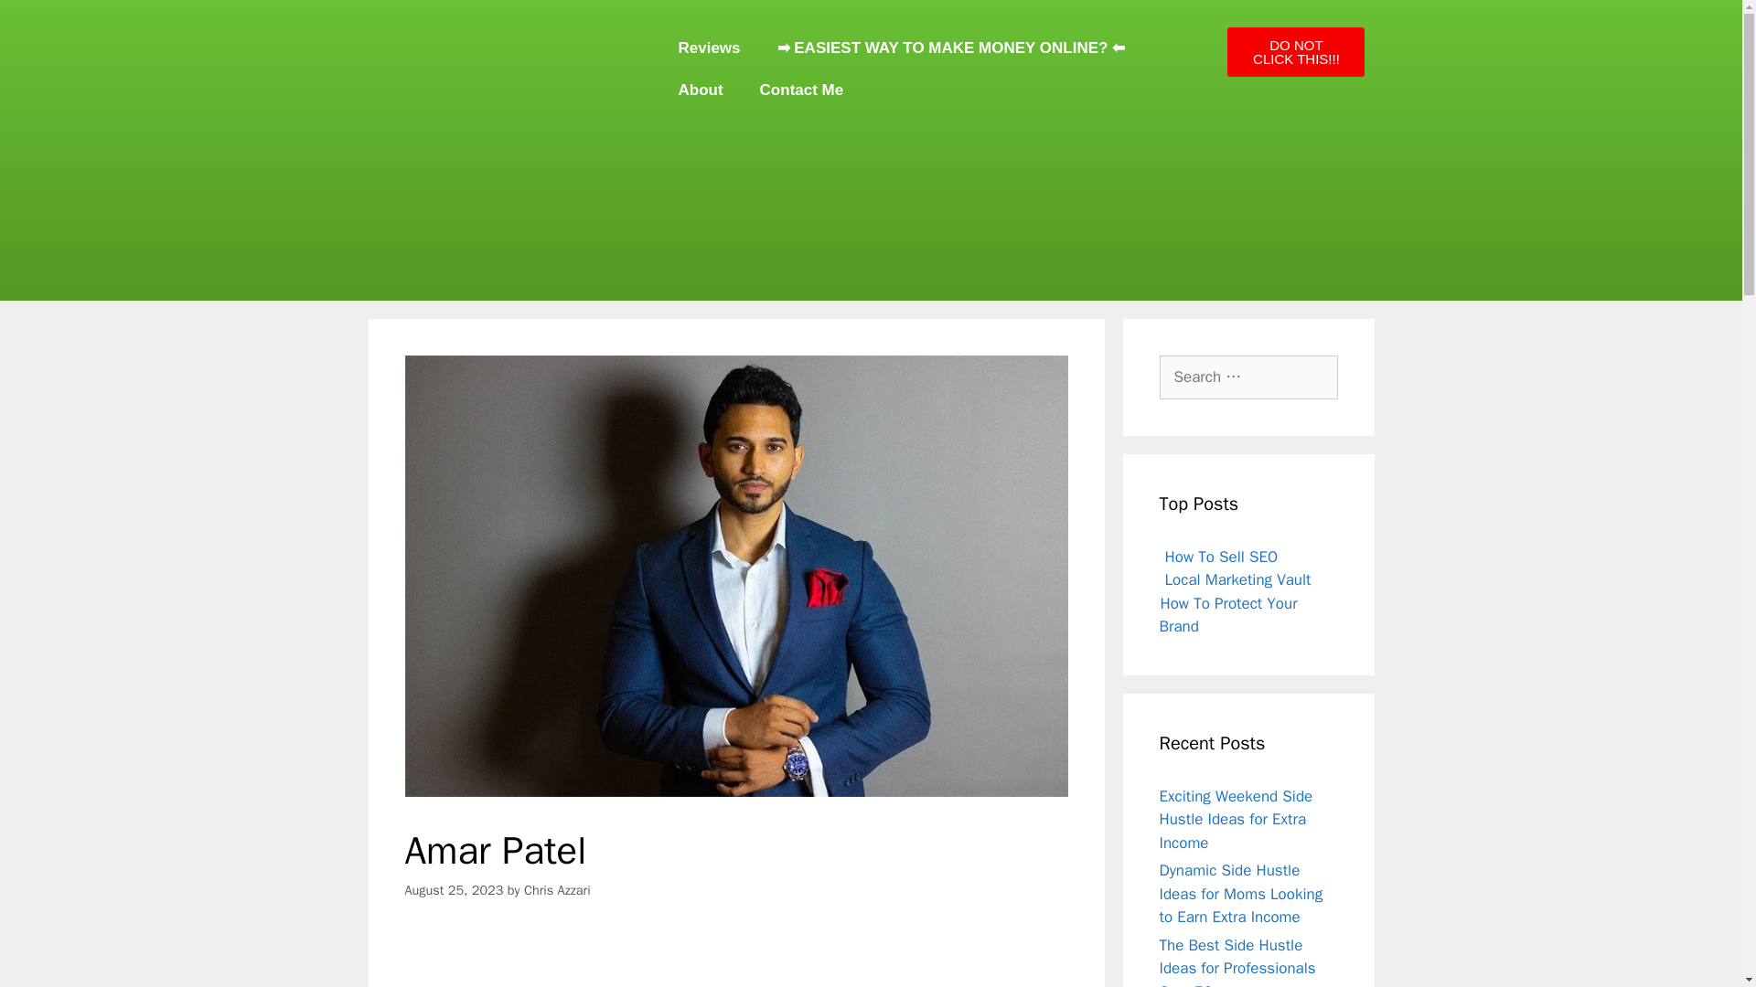 The image size is (1756, 987). I want to click on how to sell SEO, so click(1222, 556).